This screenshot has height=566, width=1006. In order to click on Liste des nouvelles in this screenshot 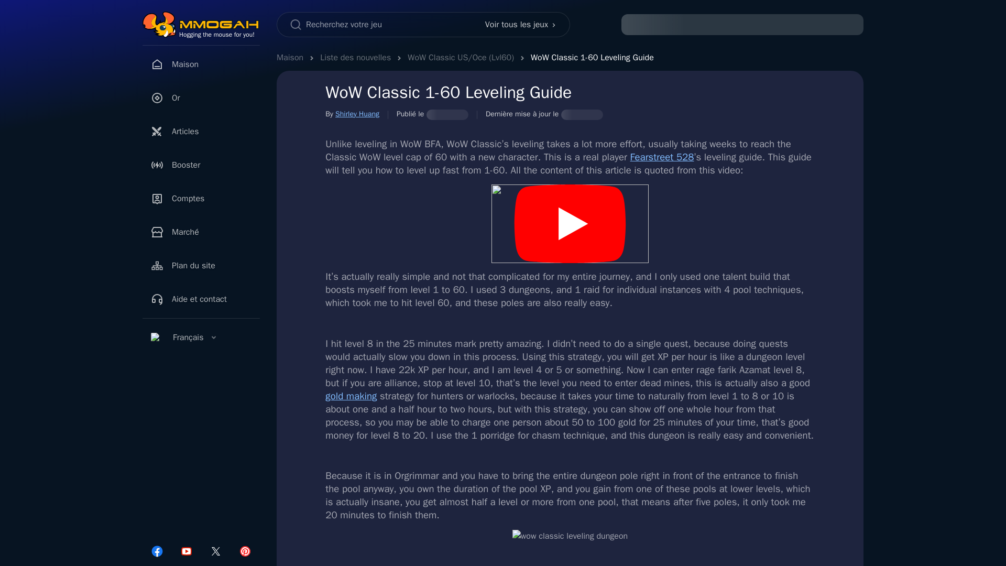, I will do `click(355, 58)`.